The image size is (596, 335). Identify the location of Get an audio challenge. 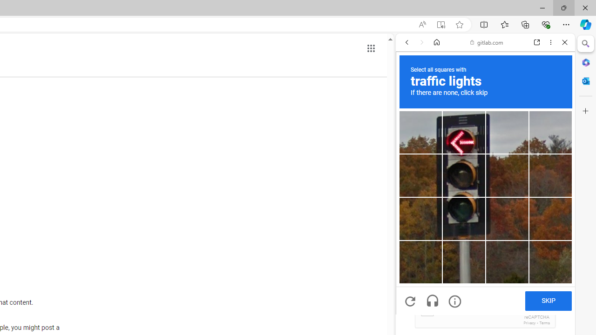
(432, 301).